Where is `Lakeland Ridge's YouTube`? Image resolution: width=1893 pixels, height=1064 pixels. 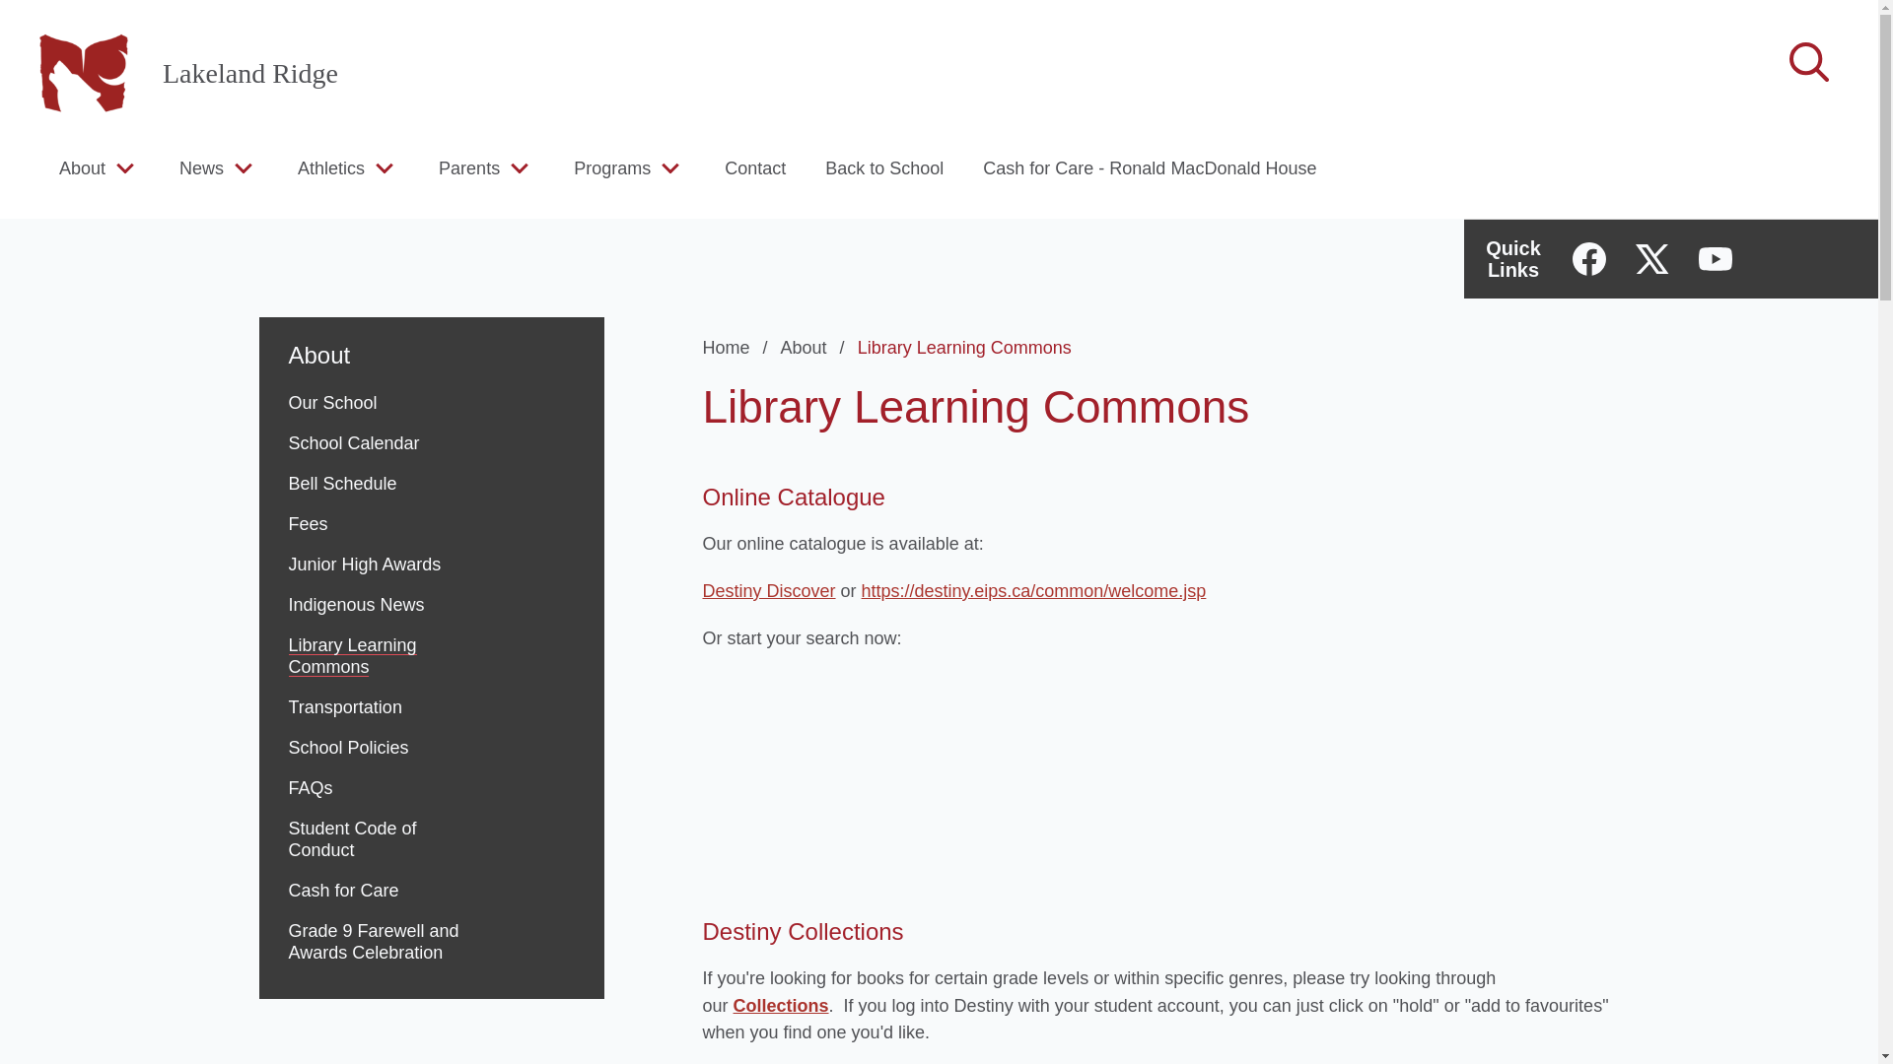 Lakeland Ridge's YouTube is located at coordinates (1715, 258).